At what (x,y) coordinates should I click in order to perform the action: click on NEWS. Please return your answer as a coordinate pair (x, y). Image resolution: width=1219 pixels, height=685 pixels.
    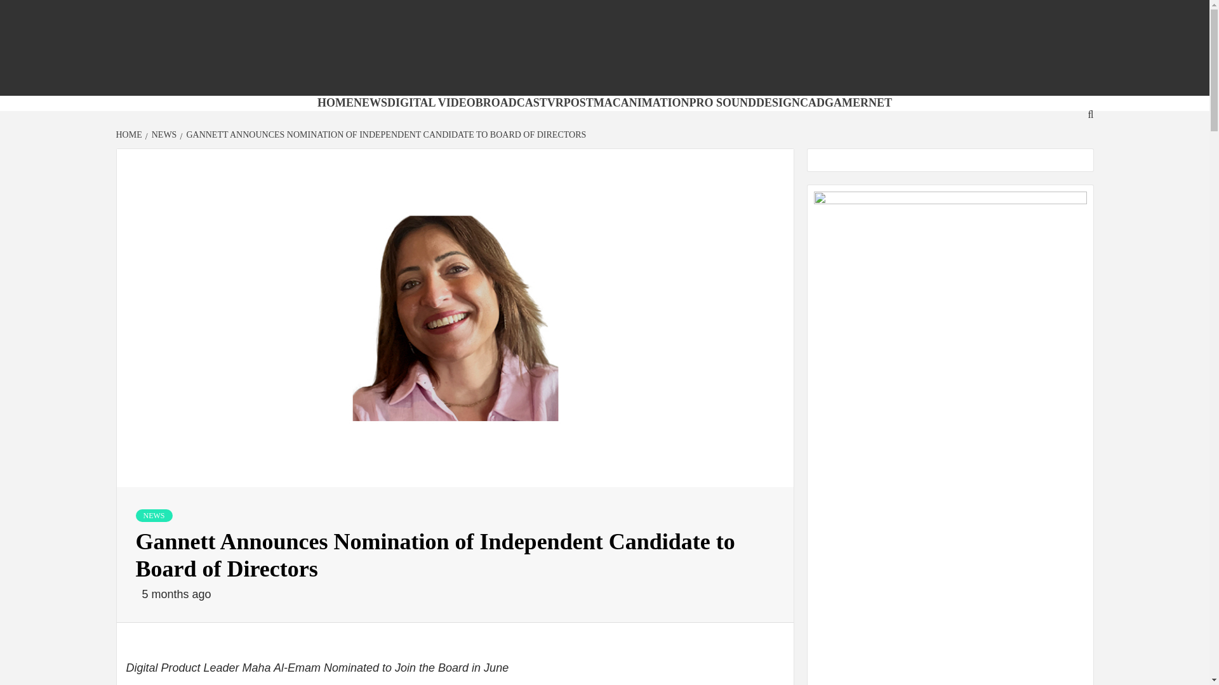
    Looking at the image, I should click on (163, 134).